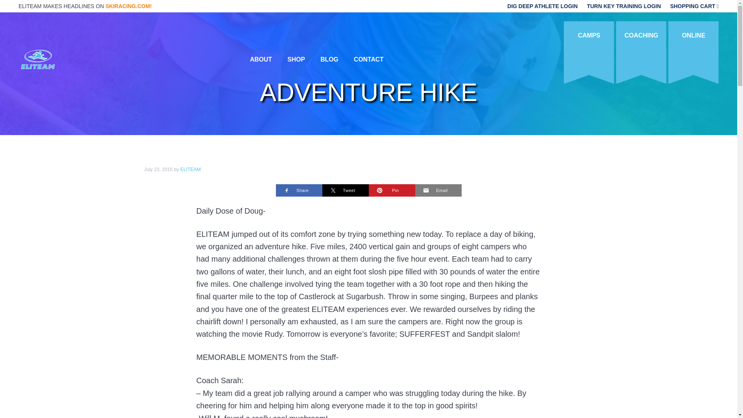  What do you see at coordinates (543, 6) in the screenshot?
I see `DIG DEEP ATHLETE LOGIN` at bounding box center [543, 6].